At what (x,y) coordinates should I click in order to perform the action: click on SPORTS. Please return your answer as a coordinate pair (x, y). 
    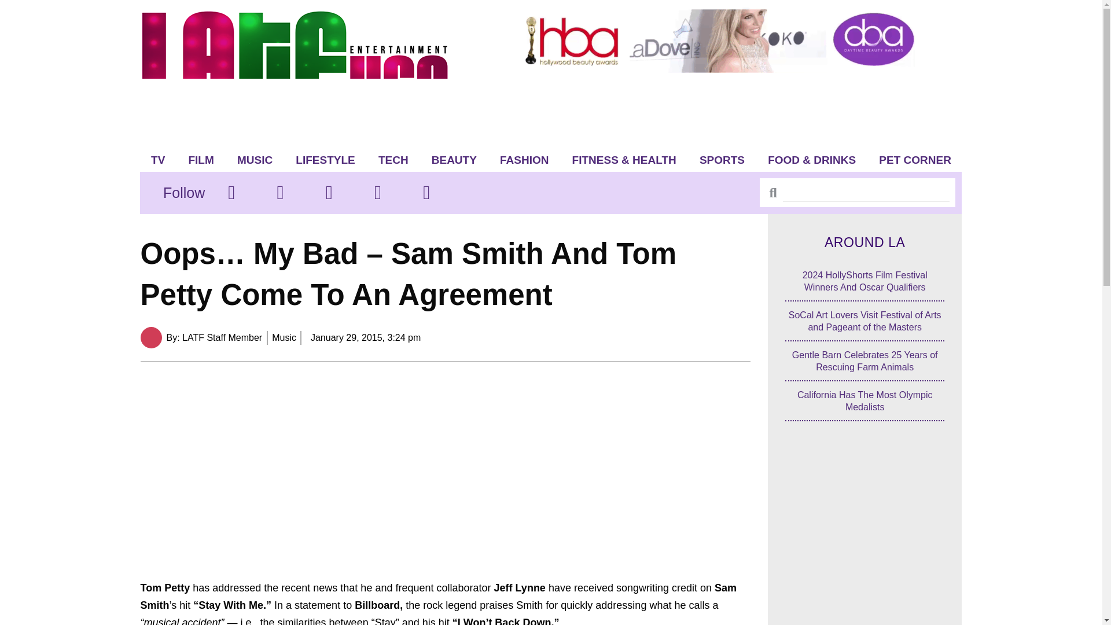
    Looking at the image, I should click on (722, 160).